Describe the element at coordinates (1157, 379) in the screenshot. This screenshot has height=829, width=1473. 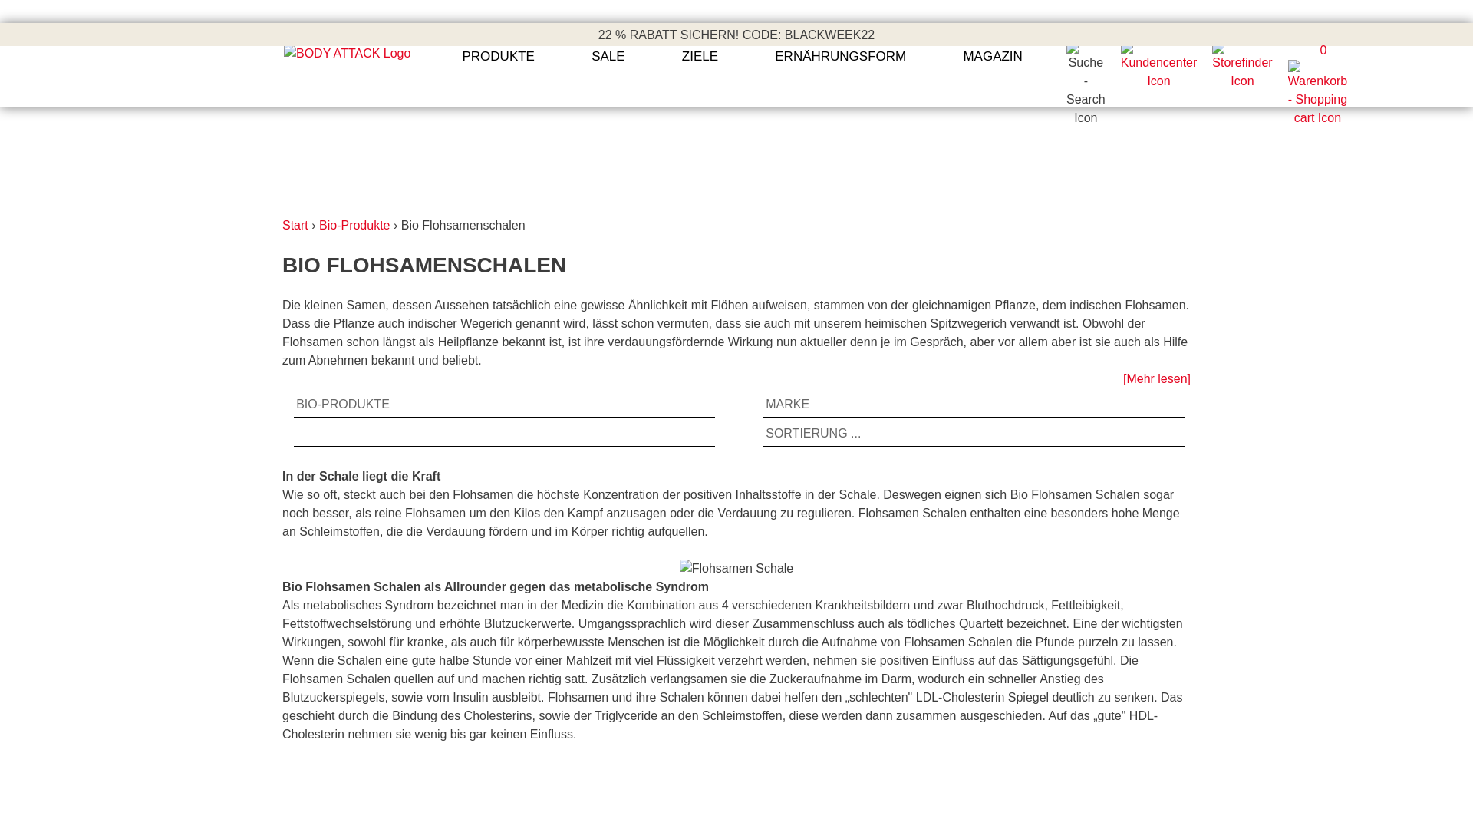
I see `[Mehr lesen]` at that location.